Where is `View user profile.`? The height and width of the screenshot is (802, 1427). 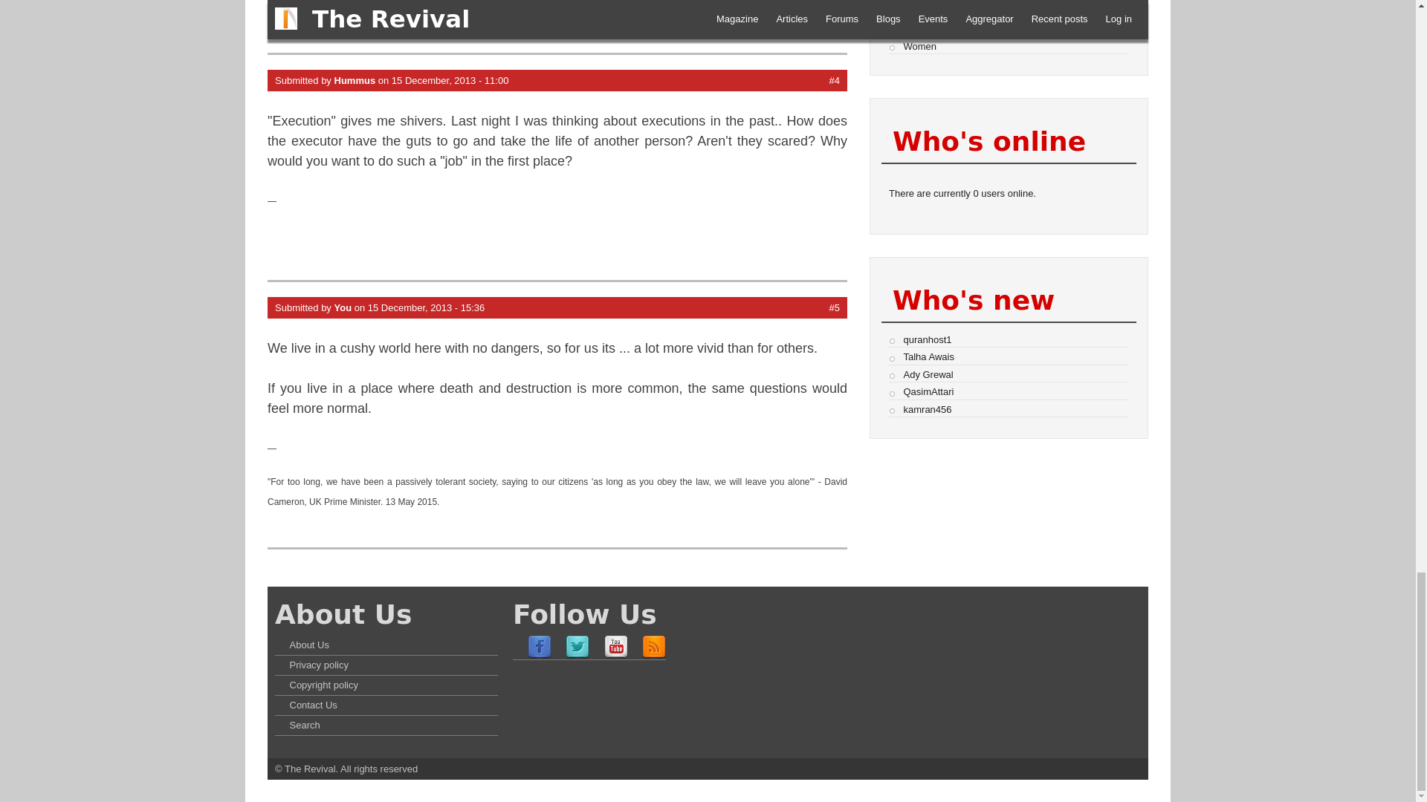 View user profile. is located at coordinates (343, 307).